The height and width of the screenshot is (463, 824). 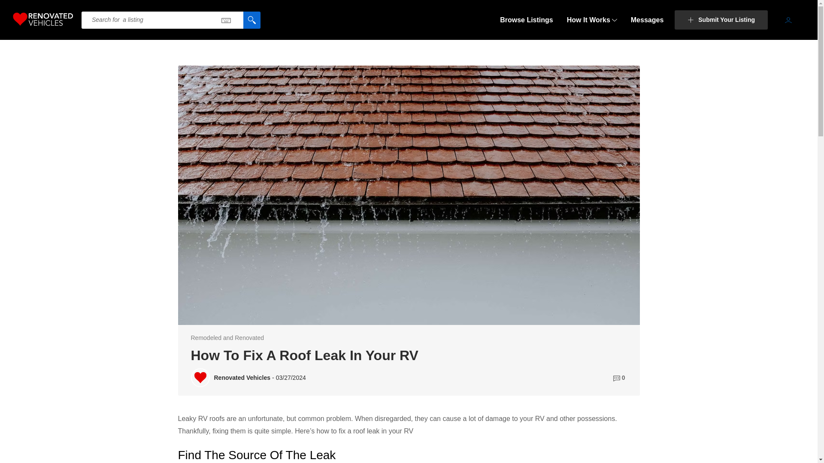 I want to click on Remodeled and Renovated, so click(x=227, y=337).